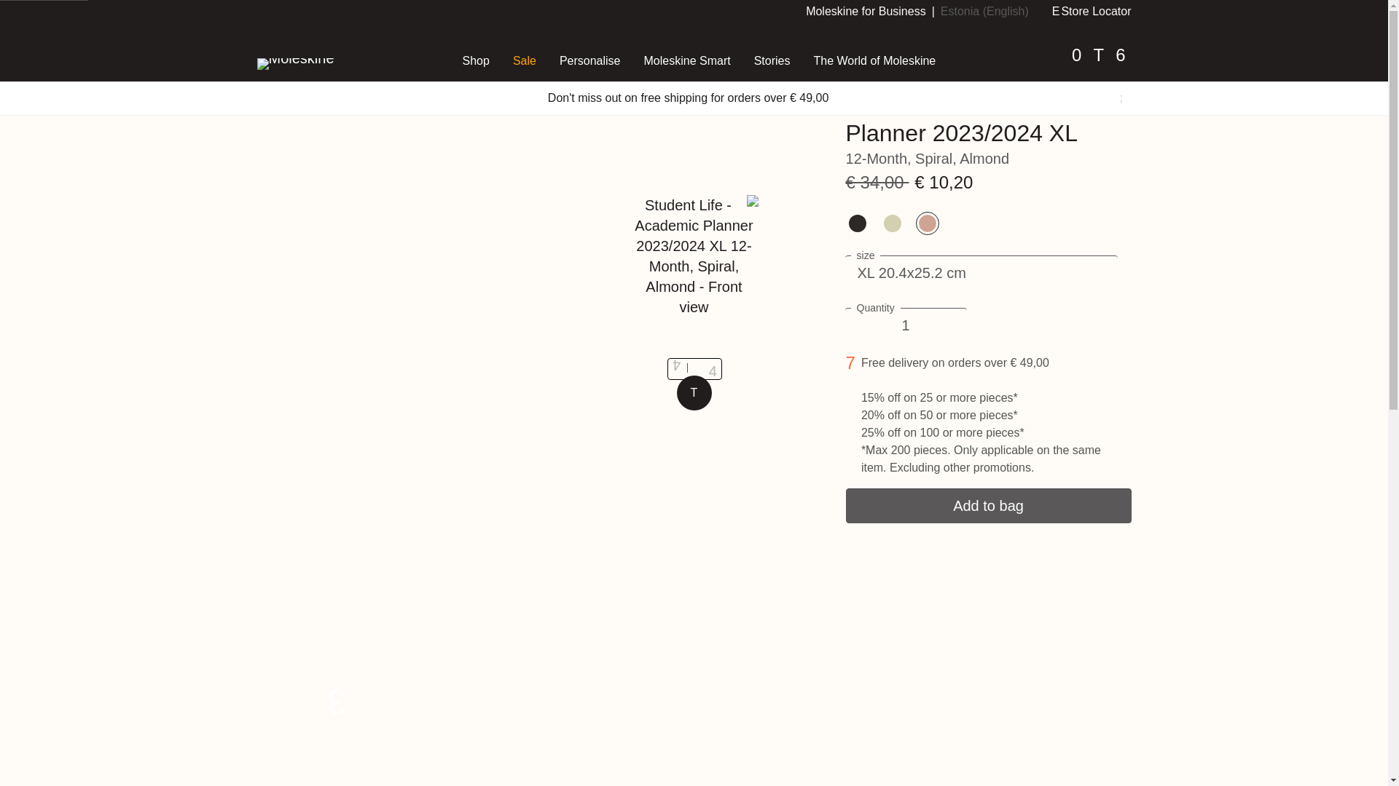  I want to click on Shop, so click(312, 20).